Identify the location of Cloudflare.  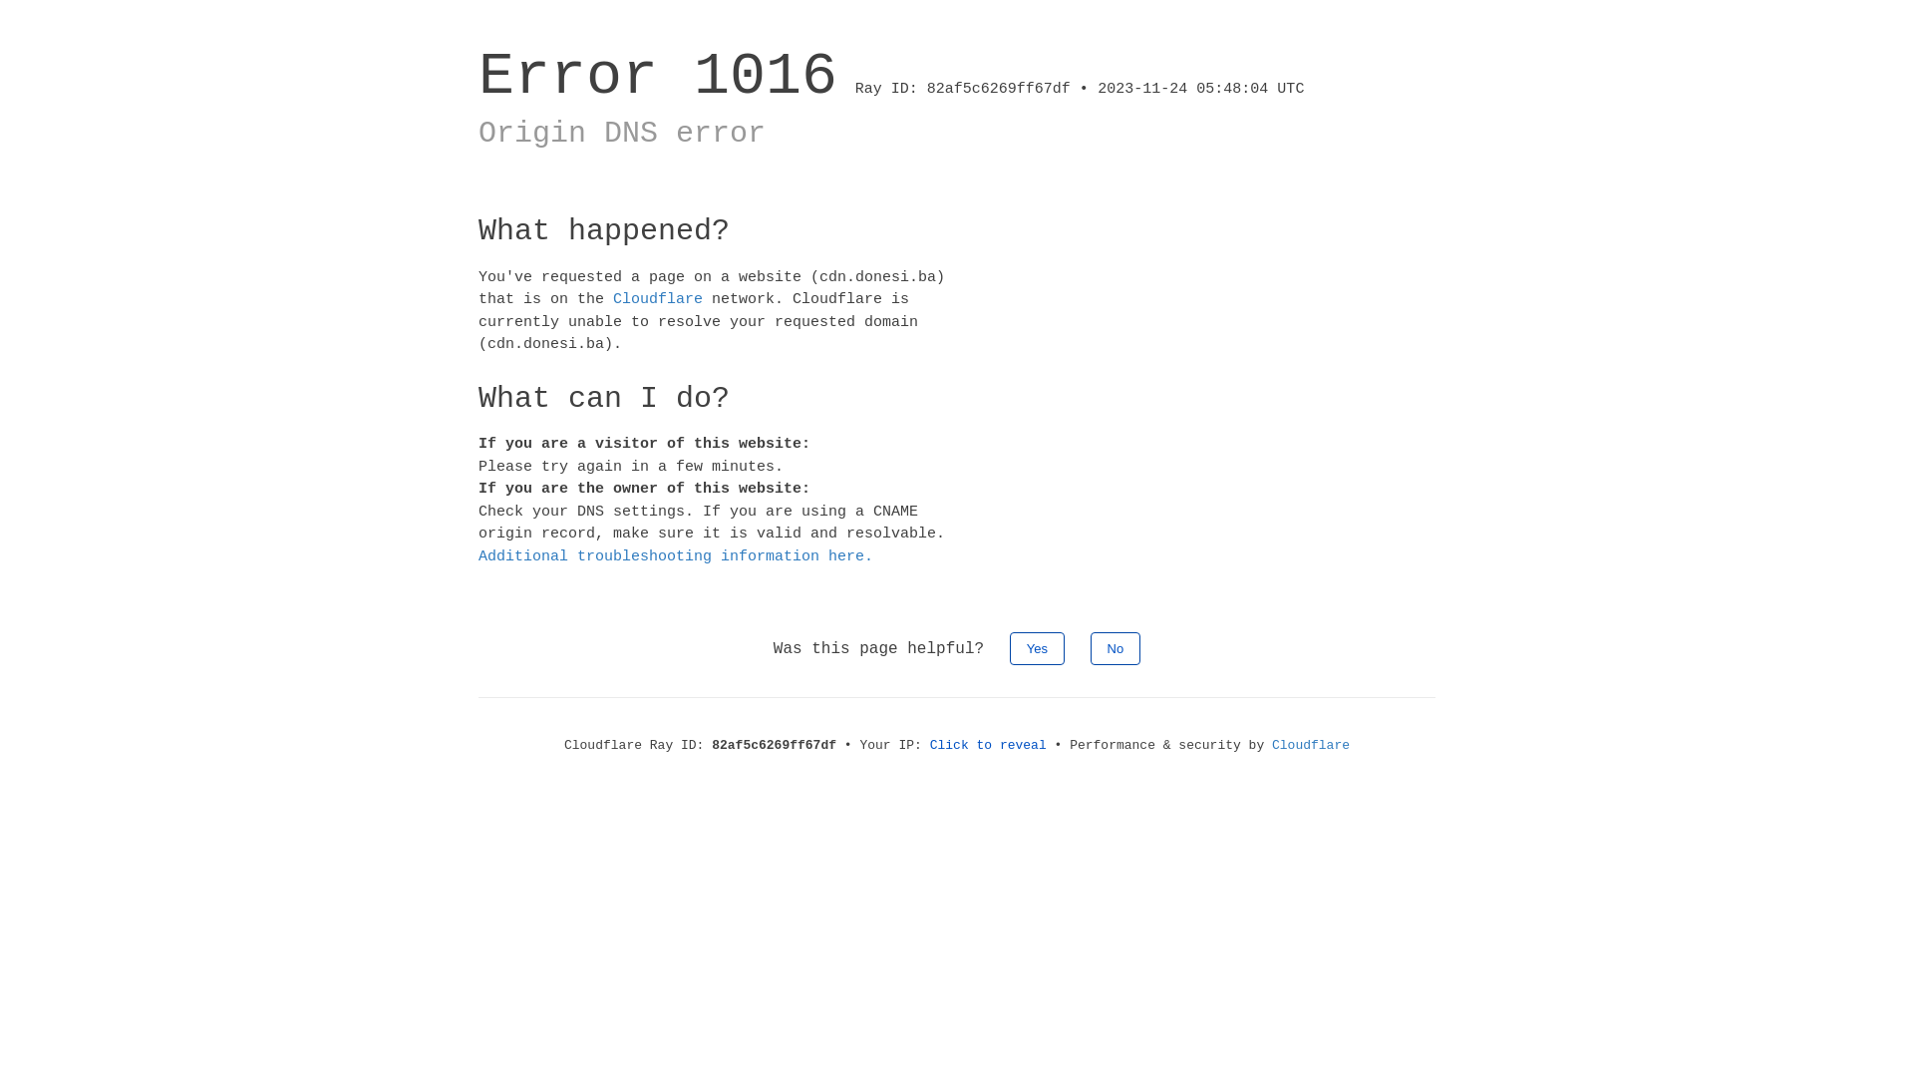
(658, 299).